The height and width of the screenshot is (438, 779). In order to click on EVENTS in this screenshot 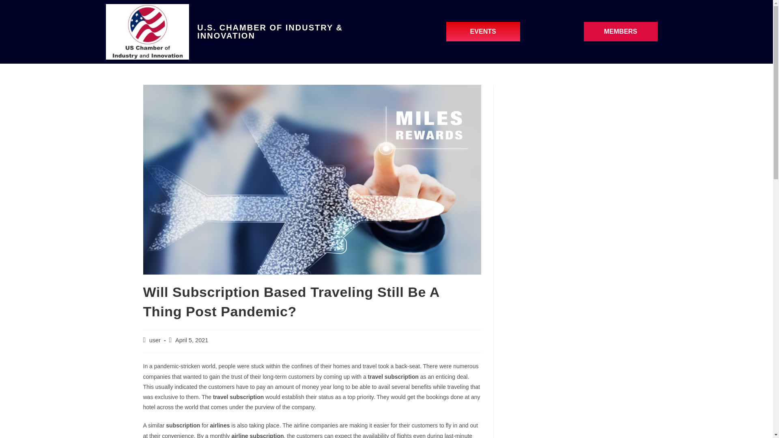, I will do `click(483, 32)`.